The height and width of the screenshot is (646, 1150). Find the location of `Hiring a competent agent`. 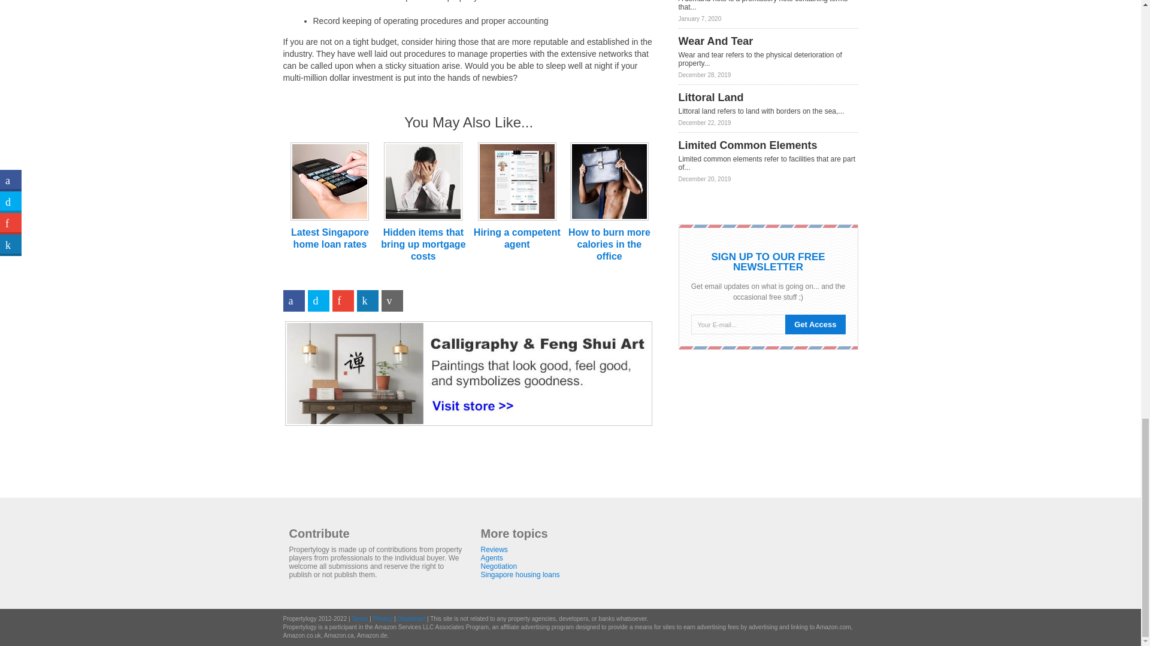

Hiring a competent agent is located at coordinates (517, 238).